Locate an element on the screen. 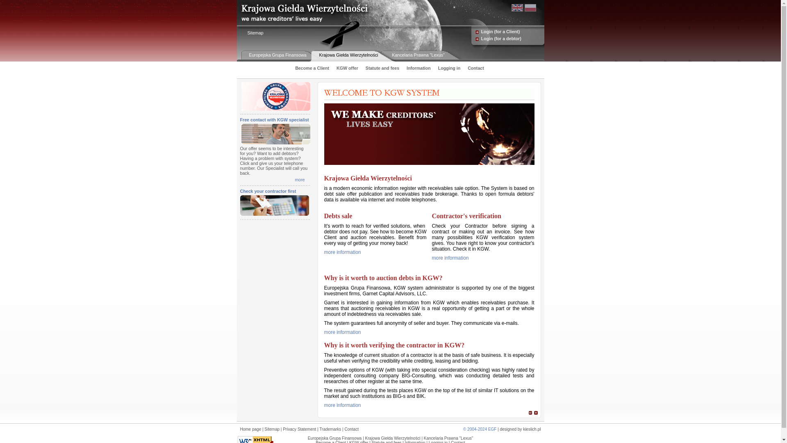  Kancelaria Prawna "Lexus" is located at coordinates (419, 57).